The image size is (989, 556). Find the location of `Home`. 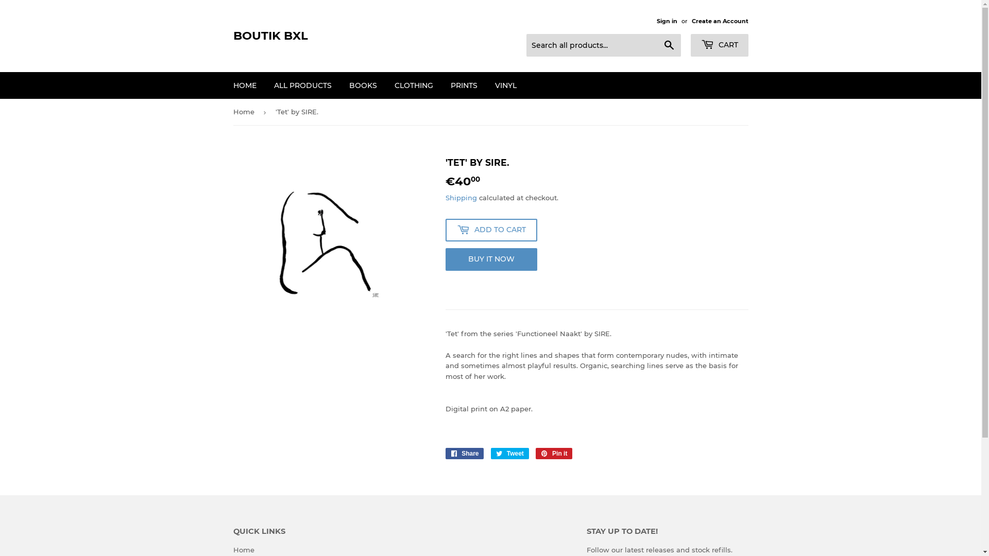

Home is located at coordinates (243, 550).